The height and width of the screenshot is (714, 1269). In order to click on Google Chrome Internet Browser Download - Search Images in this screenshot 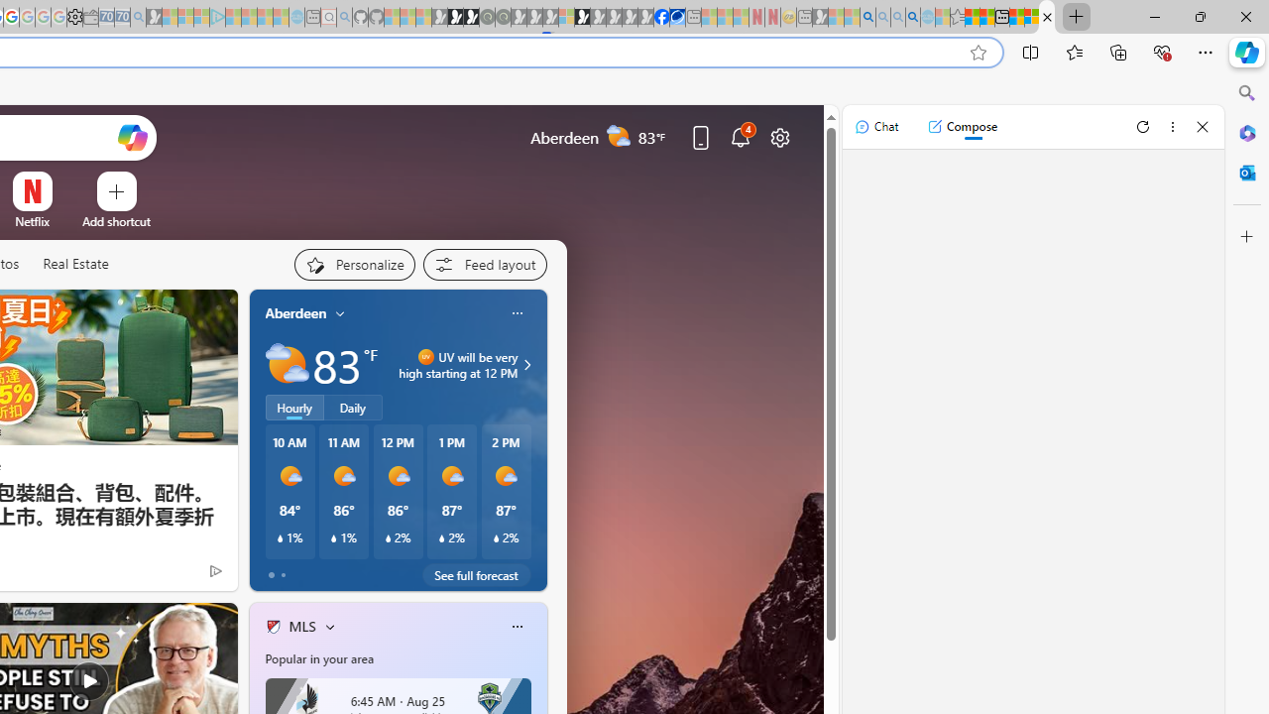, I will do `click(912, 18)`.